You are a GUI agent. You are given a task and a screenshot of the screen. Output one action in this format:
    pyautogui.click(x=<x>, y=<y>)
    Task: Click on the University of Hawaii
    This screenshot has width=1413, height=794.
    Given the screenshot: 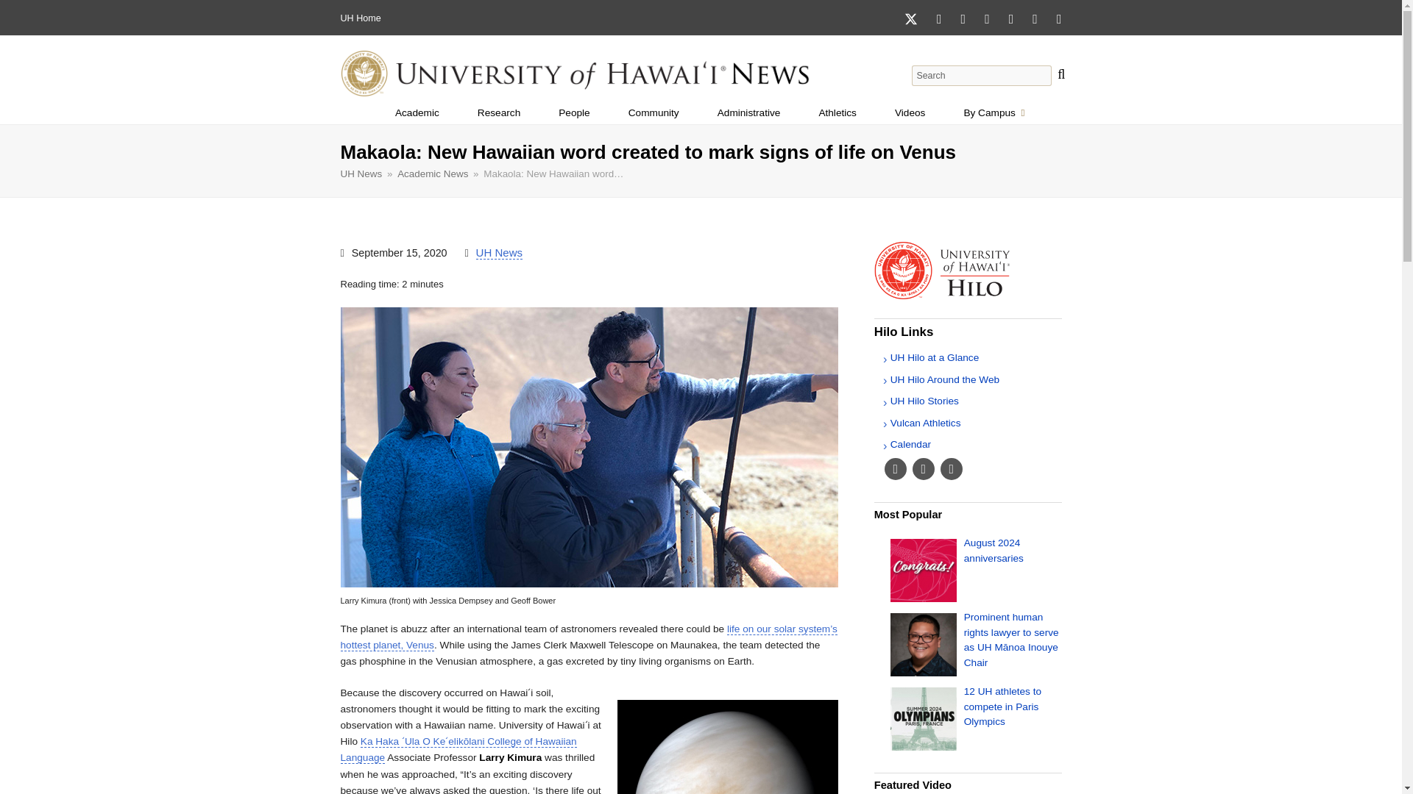 What is the action you would take?
    pyautogui.click(x=347, y=18)
    